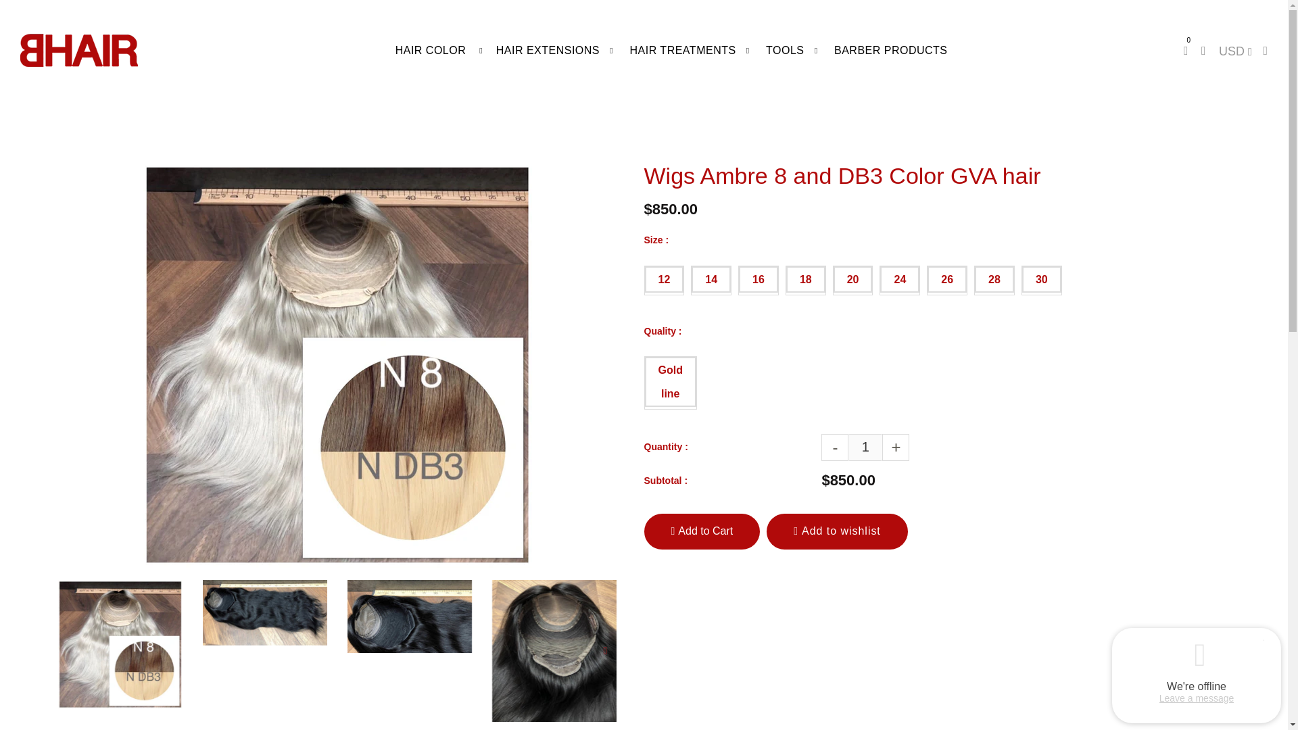 The height and width of the screenshot is (730, 1298). Describe the element at coordinates (1197, 698) in the screenshot. I see `Leave a message` at that location.